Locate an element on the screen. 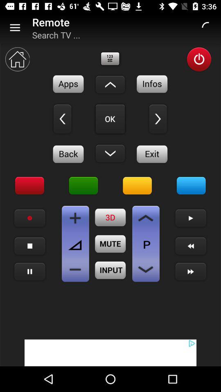  previous video is located at coordinates (191, 246).